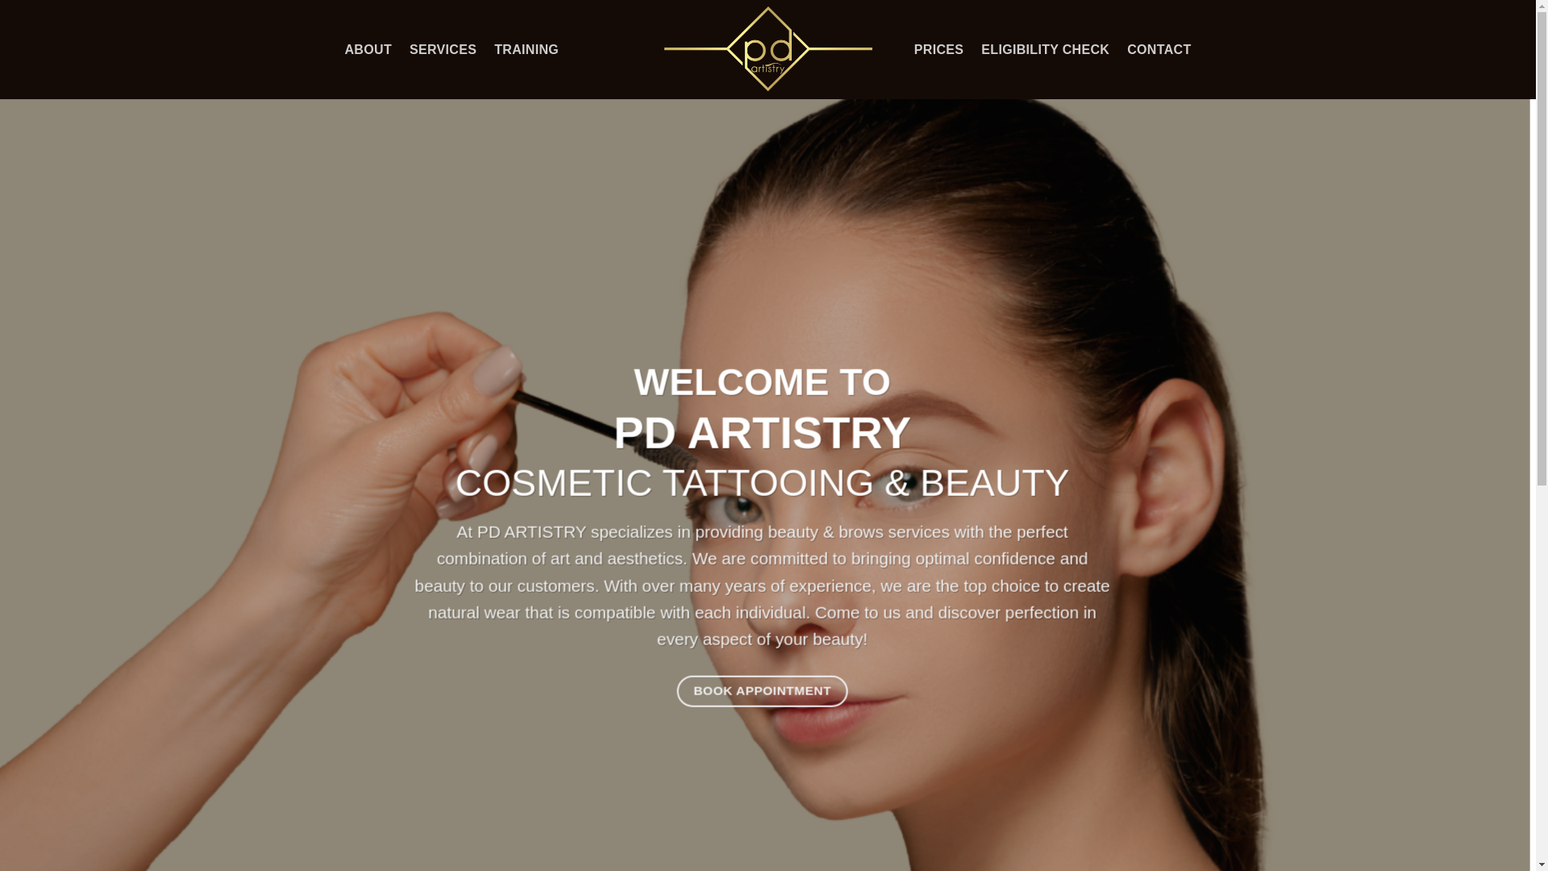 The image size is (1548, 871). I want to click on CONTACT, so click(1159, 50).